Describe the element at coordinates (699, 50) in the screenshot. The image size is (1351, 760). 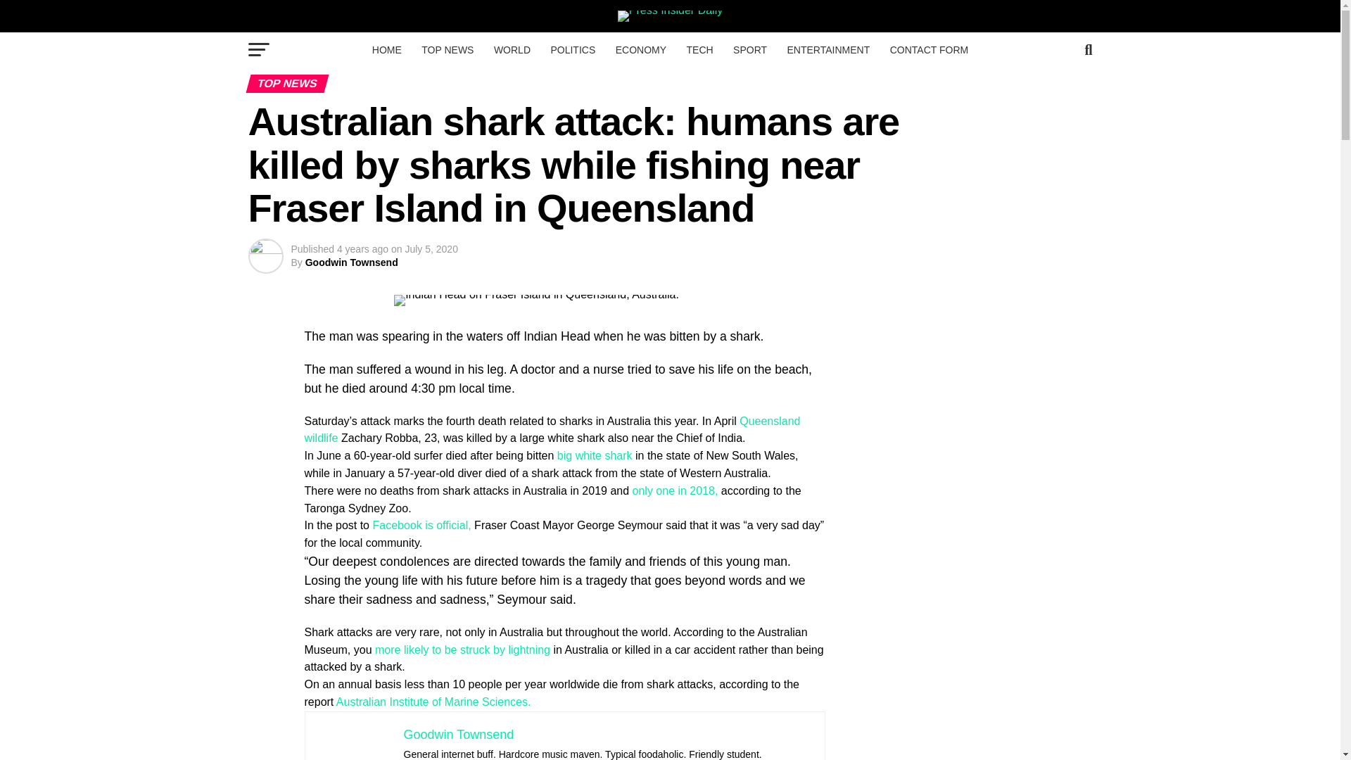
I see `TECH` at that location.